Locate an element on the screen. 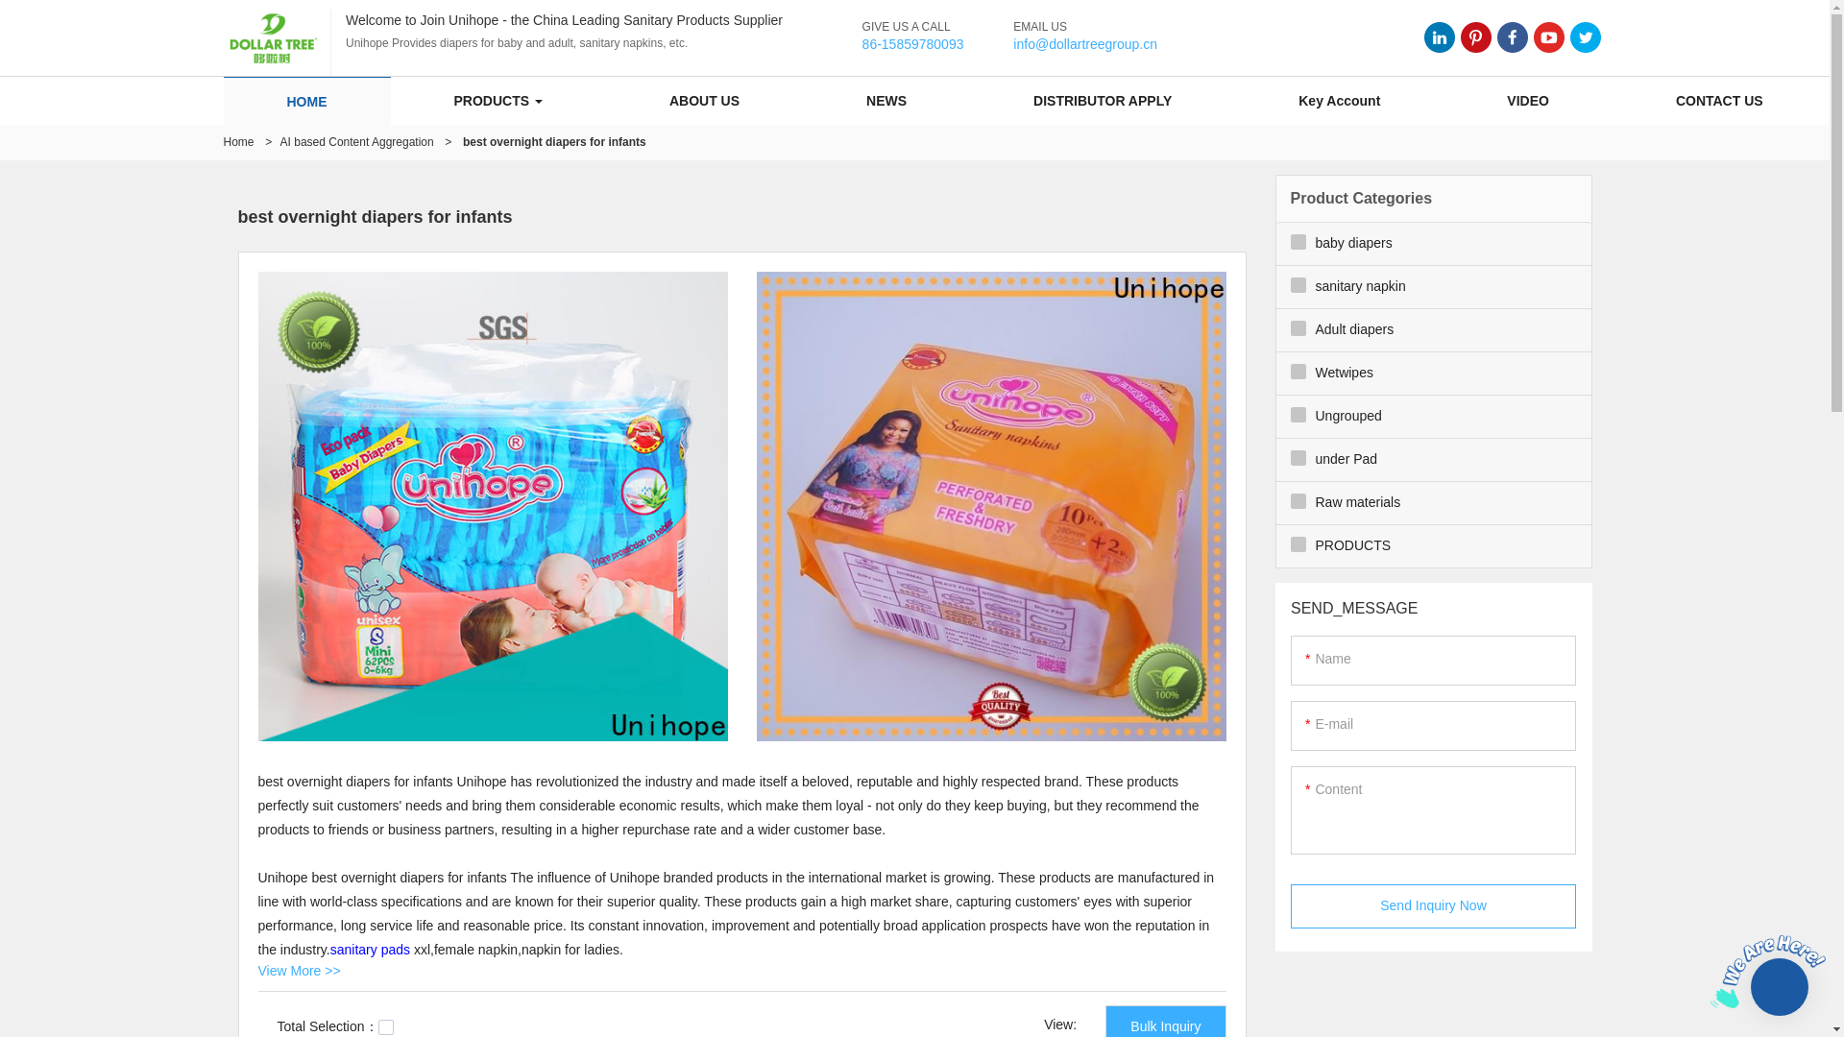 Image resolution: width=1844 pixels, height=1037 pixels. Home is located at coordinates (238, 142).